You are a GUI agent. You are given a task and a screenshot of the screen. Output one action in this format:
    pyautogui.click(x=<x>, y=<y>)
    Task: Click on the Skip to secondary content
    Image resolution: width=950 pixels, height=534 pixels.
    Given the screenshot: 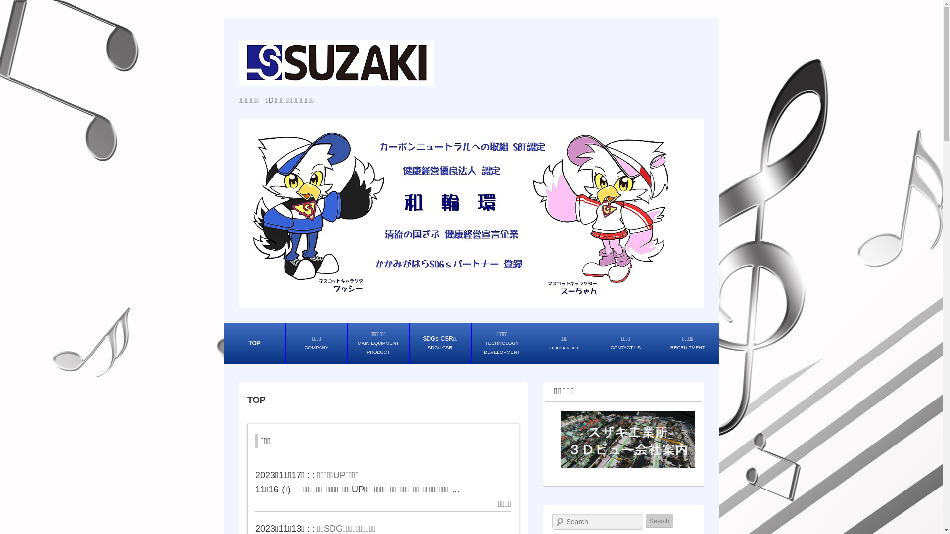 What is the action you would take?
    pyautogui.click(x=275, y=330)
    